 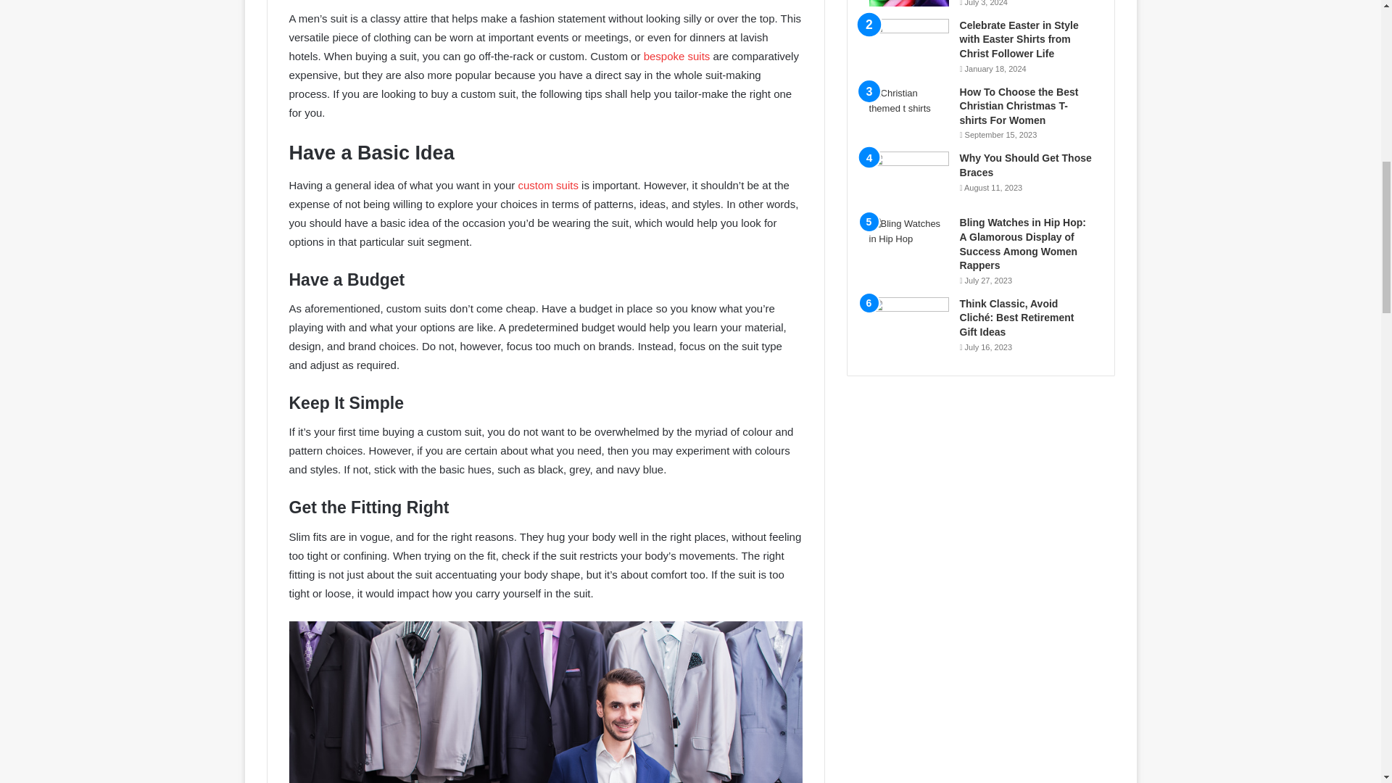 I want to click on custom suits, so click(x=548, y=185).